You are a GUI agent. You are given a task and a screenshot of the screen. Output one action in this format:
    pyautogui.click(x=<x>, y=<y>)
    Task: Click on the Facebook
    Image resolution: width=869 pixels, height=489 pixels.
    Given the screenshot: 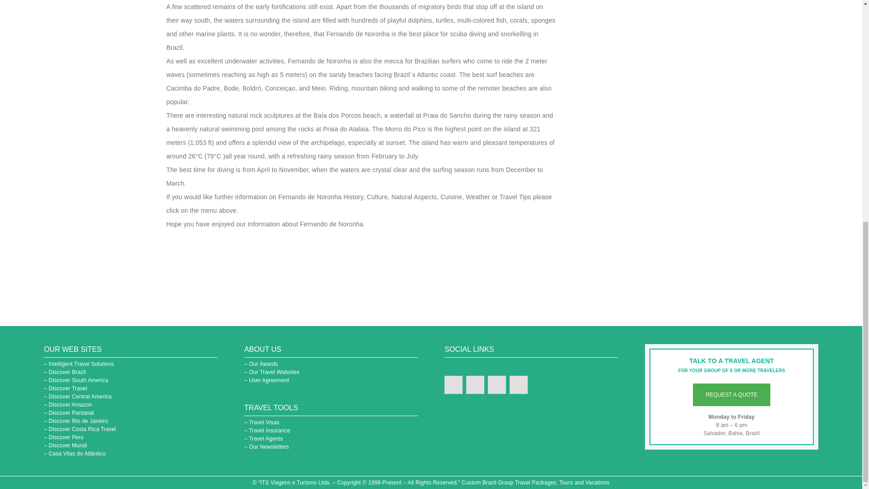 What is the action you would take?
    pyautogui.click(x=453, y=385)
    